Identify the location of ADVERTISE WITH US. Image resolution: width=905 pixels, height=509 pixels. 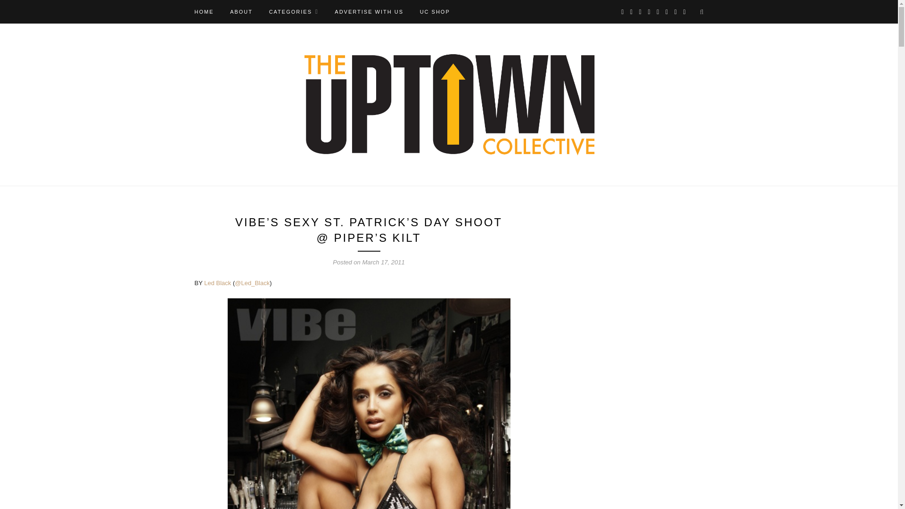
(369, 11).